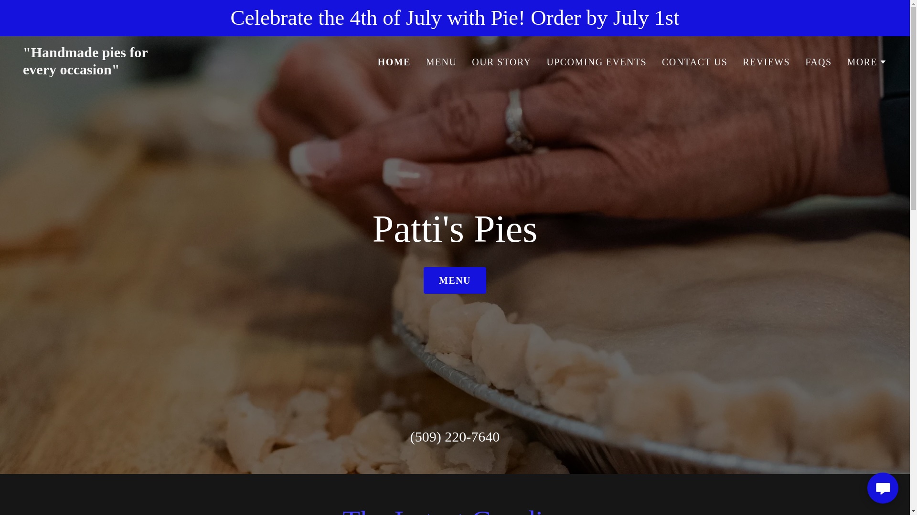 This screenshot has width=917, height=515. I want to click on FAQS, so click(441, 62).